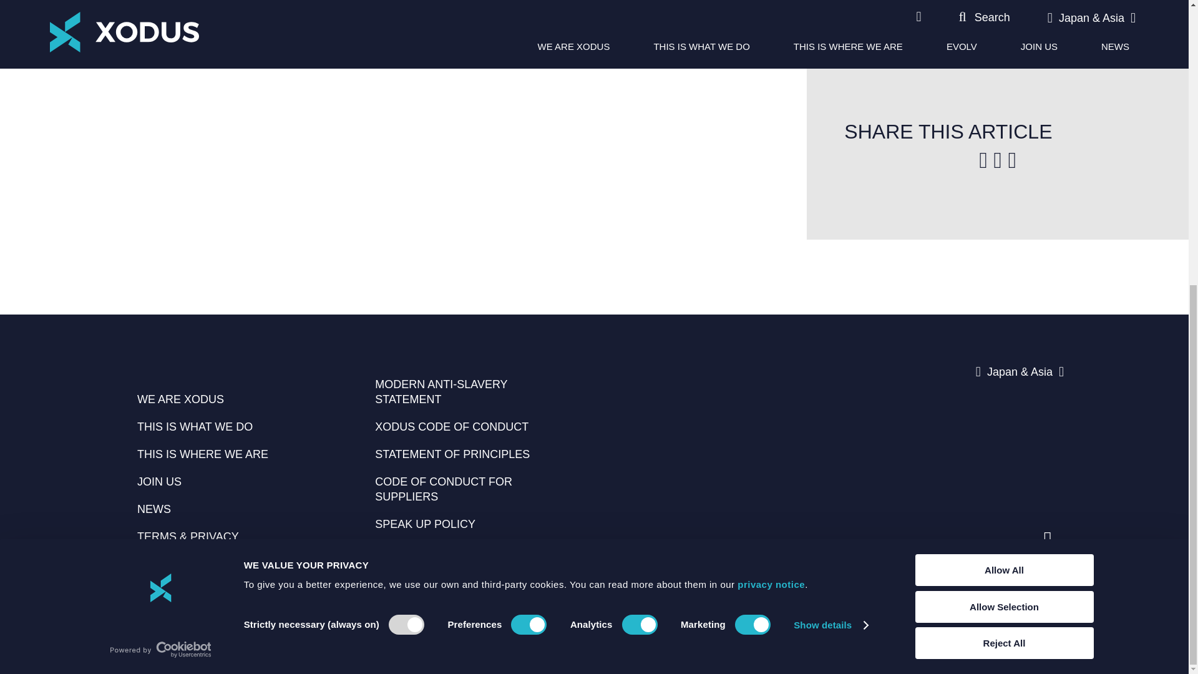 This screenshot has height=674, width=1198. Describe the element at coordinates (771, 95) in the screenshot. I see `privacy notice` at that location.